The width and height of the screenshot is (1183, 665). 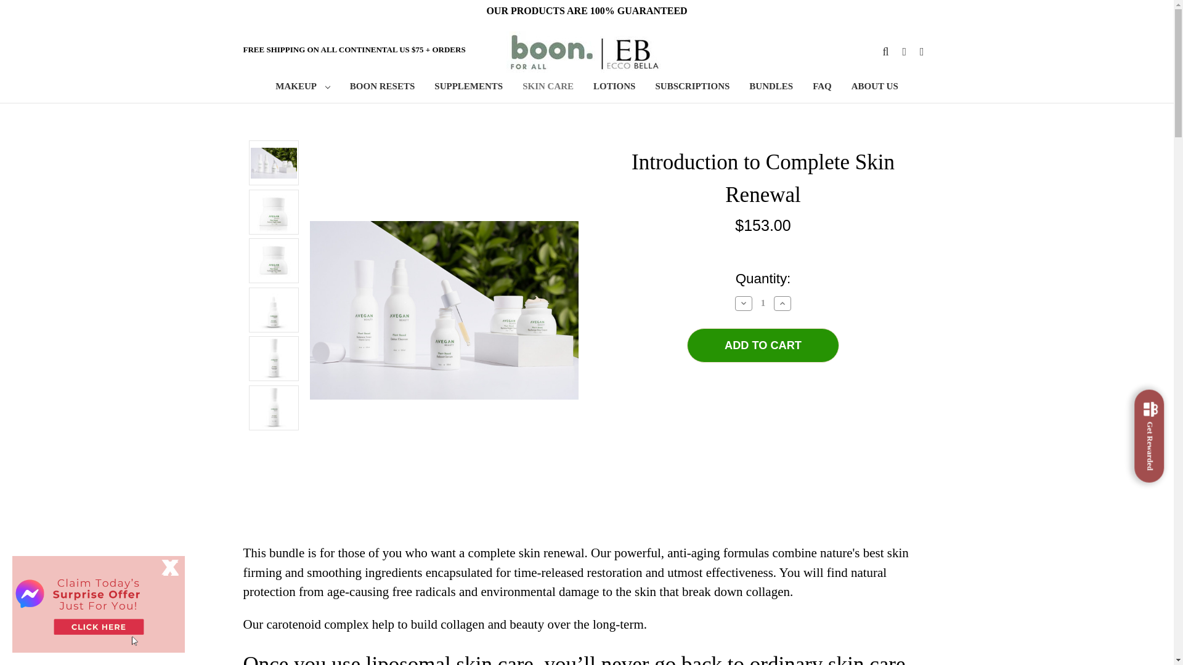 What do you see at coordinates (274, 408) in the screenshot?
I see `Detox Cleaner` at bounding box center [274, 408].